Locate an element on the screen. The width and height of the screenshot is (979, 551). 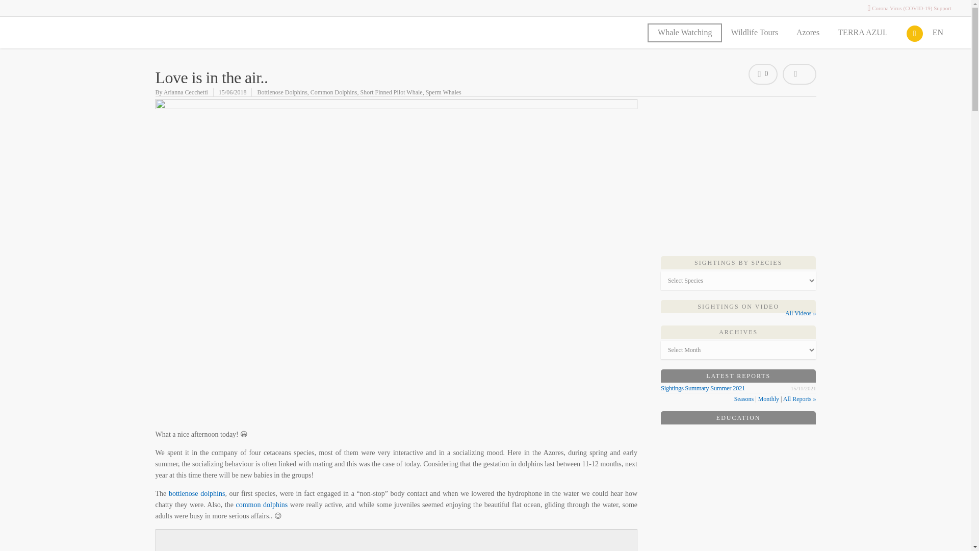
Education is located at coordinates (738, 418).